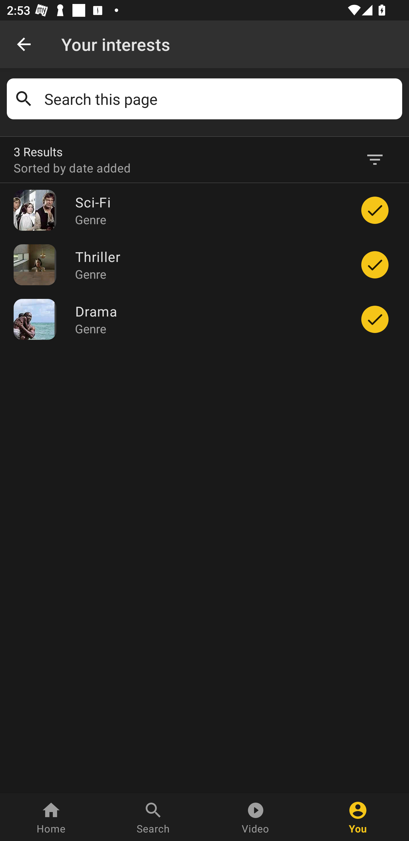 This screenshot has height=841, width=409. What do you see at coordinates (153, 817) in the screenshot?
I see `Search` at bounding box center [153, 817].